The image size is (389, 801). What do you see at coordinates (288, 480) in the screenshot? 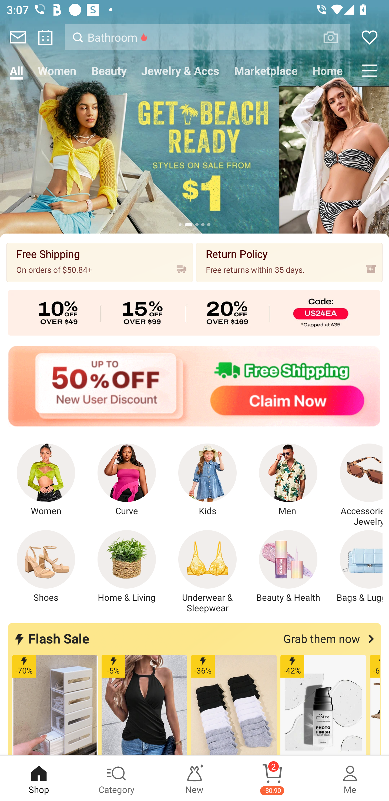
I see `Men ` at bounding box center [288, 480].